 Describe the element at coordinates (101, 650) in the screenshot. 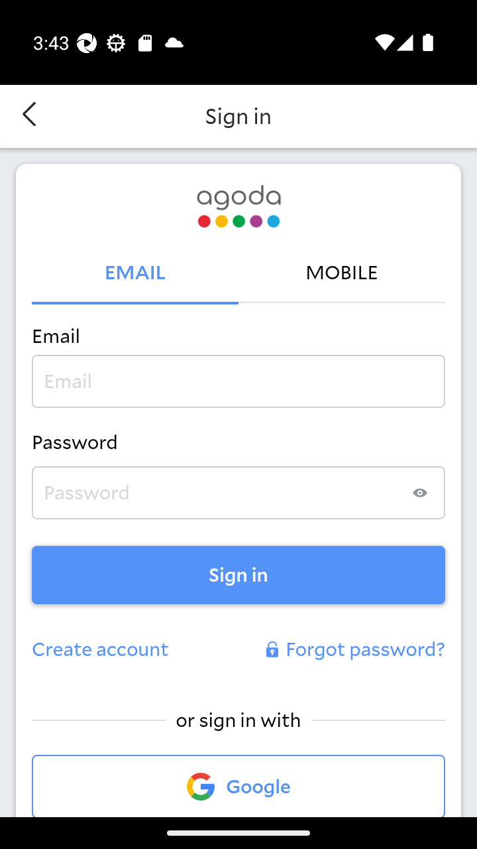

I see `Create account` at that location.